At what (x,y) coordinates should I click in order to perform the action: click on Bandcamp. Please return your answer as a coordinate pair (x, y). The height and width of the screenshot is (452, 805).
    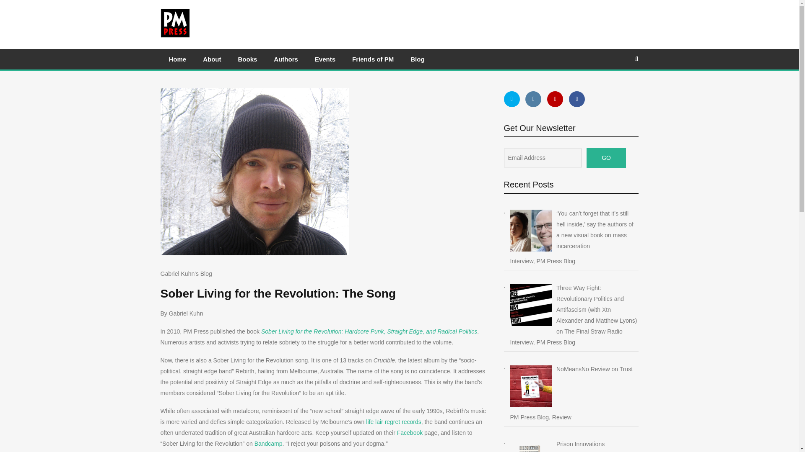
    Looking at the image, I should click on (268, 444).